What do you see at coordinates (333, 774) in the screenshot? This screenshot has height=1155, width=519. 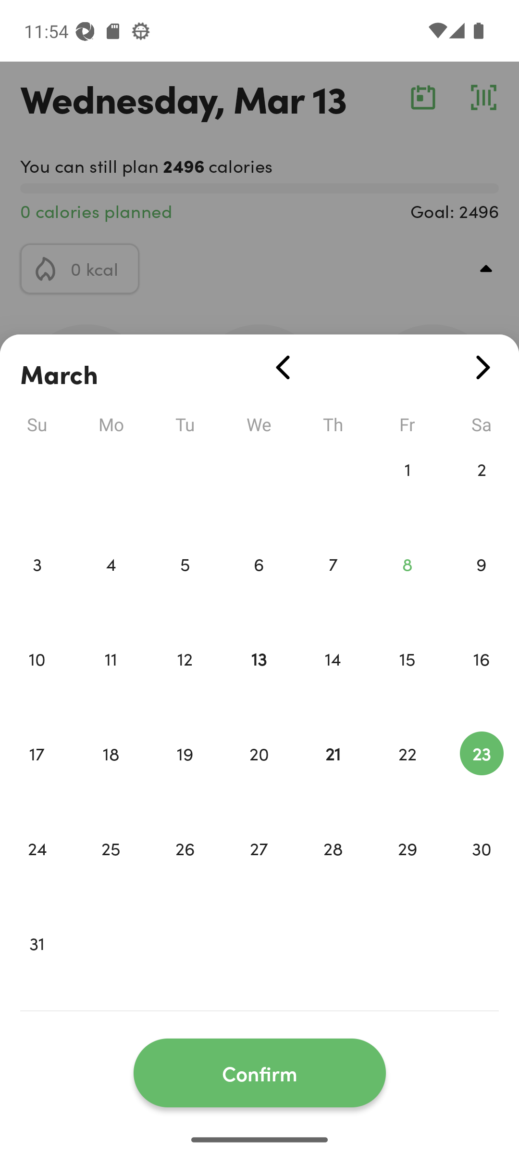 I see `21` at bounding box center [333, 774].